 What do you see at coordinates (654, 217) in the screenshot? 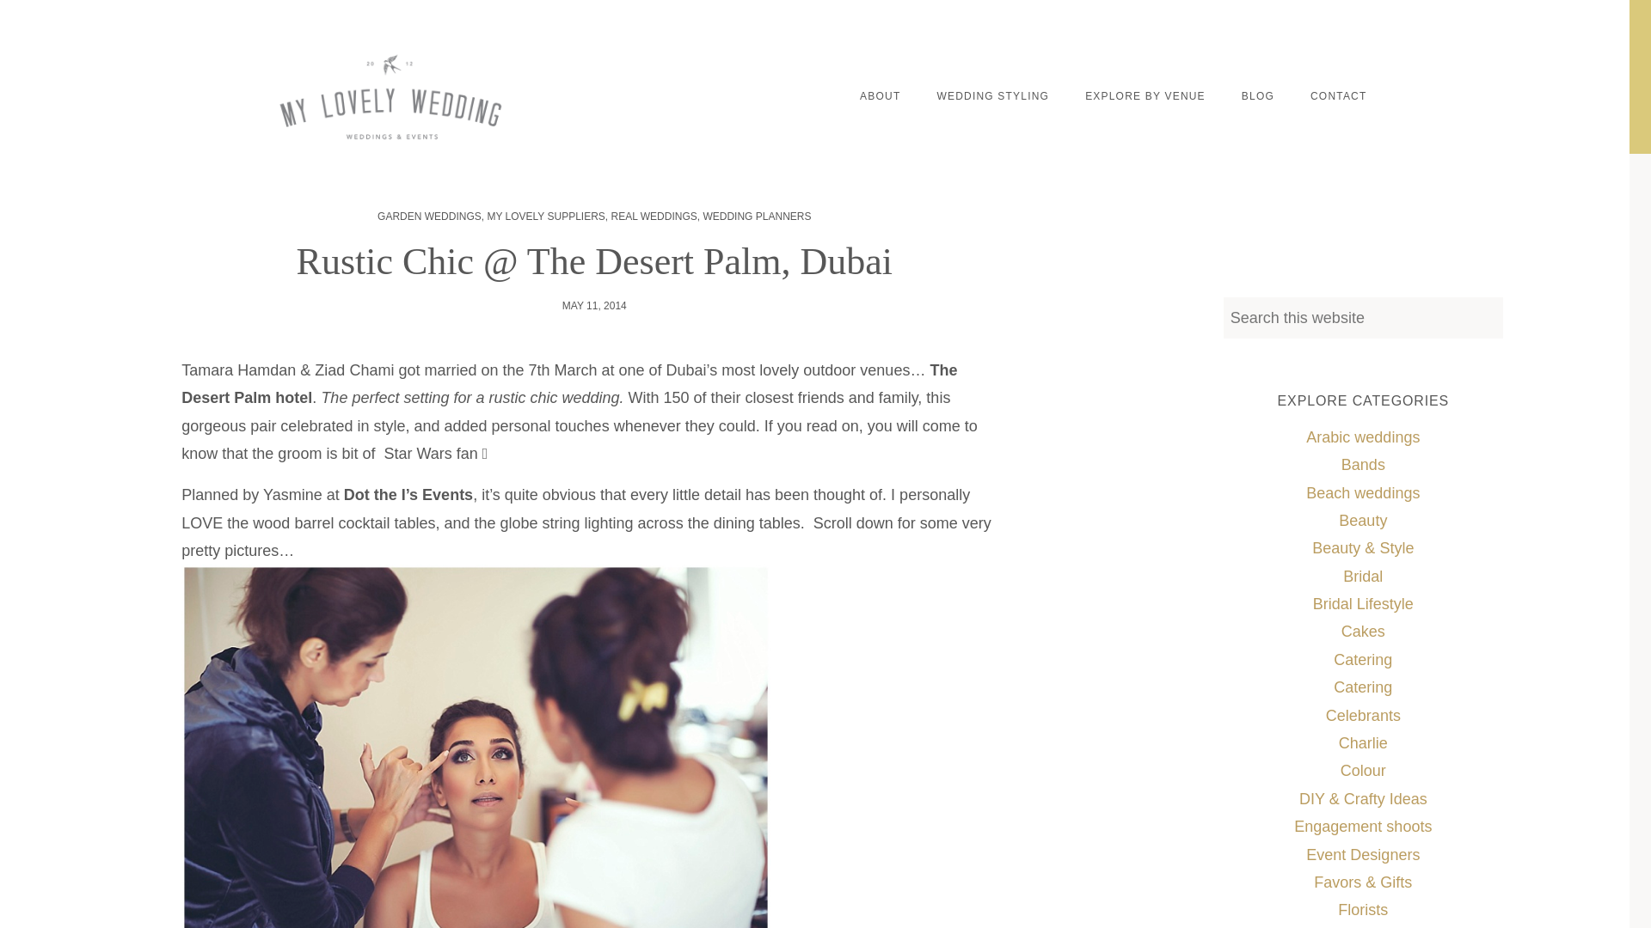
I see `REAL WEDDINGS` at bounding box center [654, 217].